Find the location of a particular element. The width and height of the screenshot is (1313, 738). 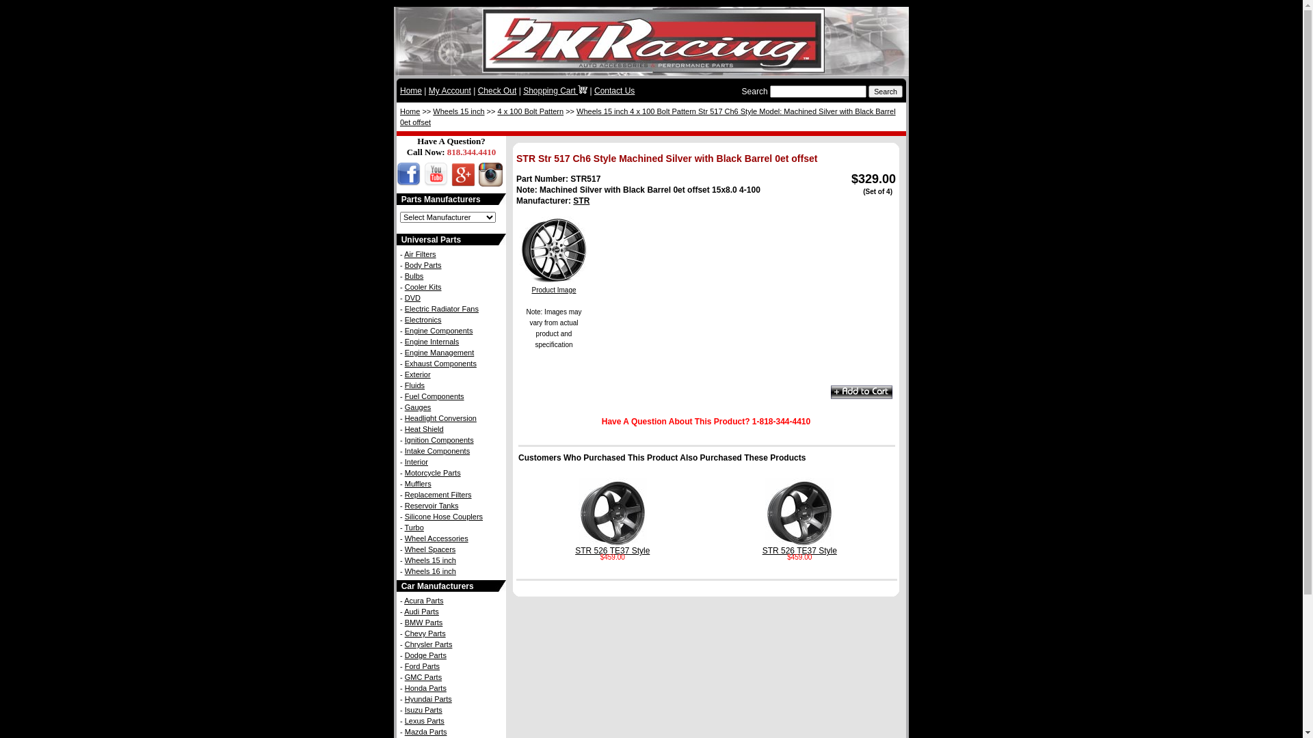

Bulbs is located at coordinates (414, 276).